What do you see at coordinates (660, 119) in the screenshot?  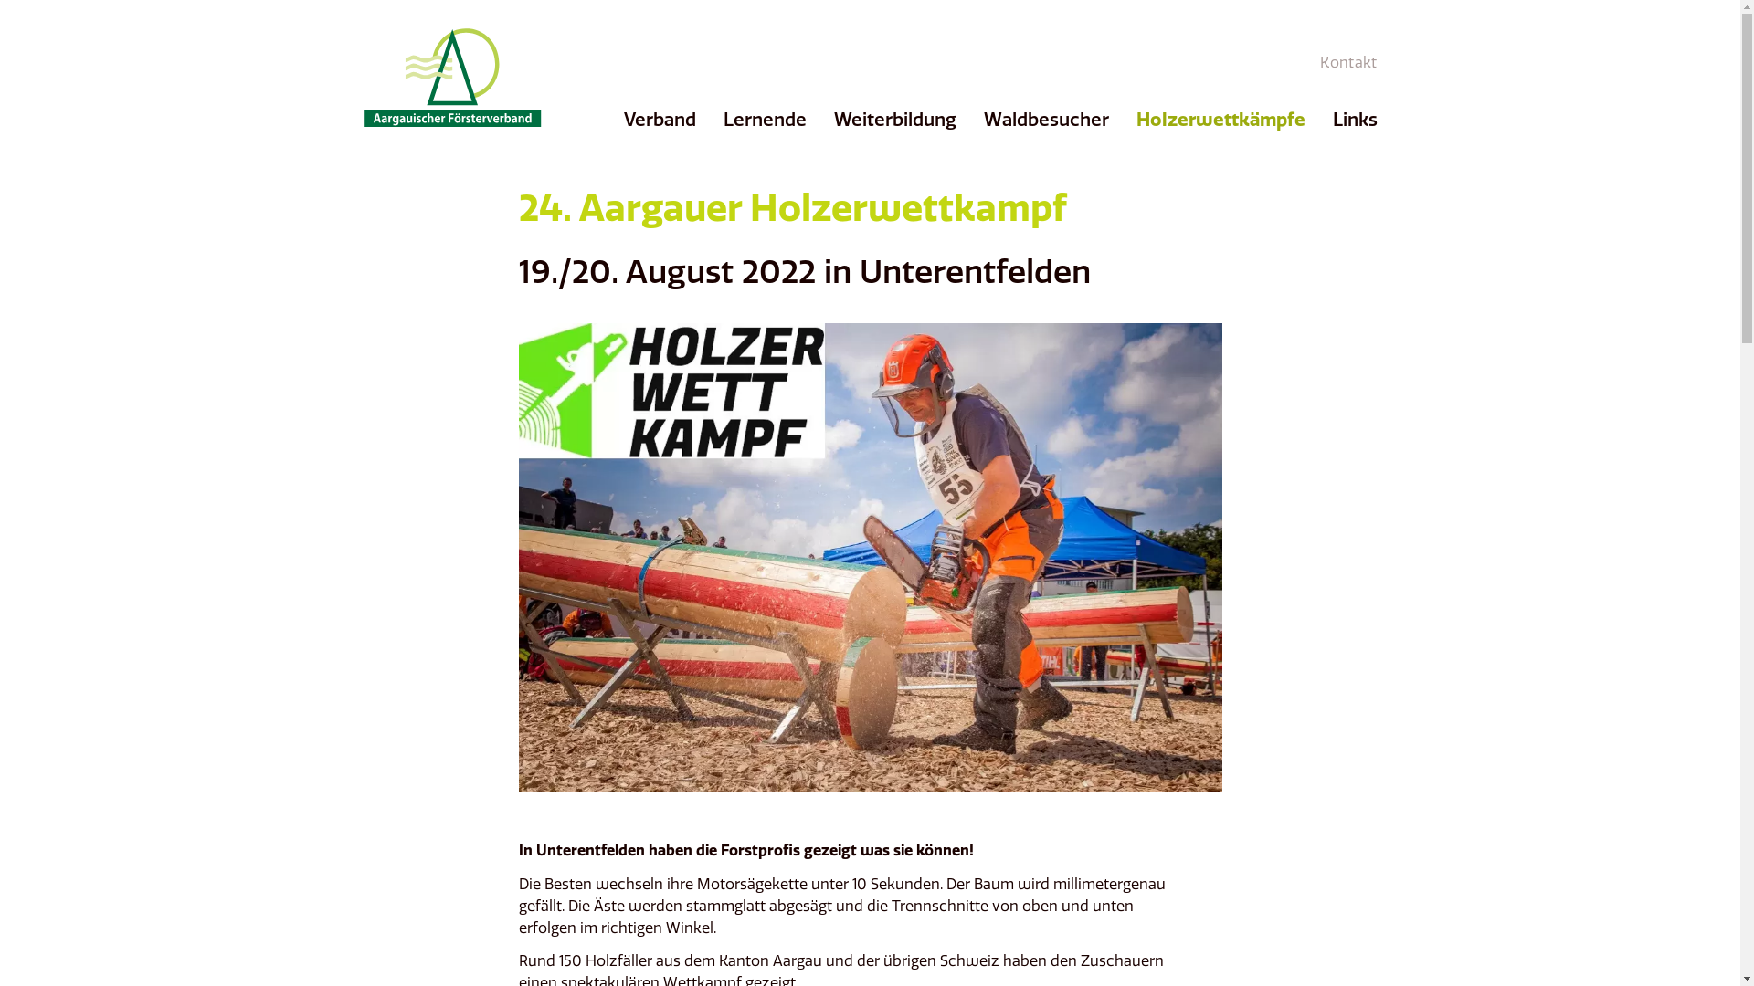 I see `Verband` at bounding box center [660, 119].